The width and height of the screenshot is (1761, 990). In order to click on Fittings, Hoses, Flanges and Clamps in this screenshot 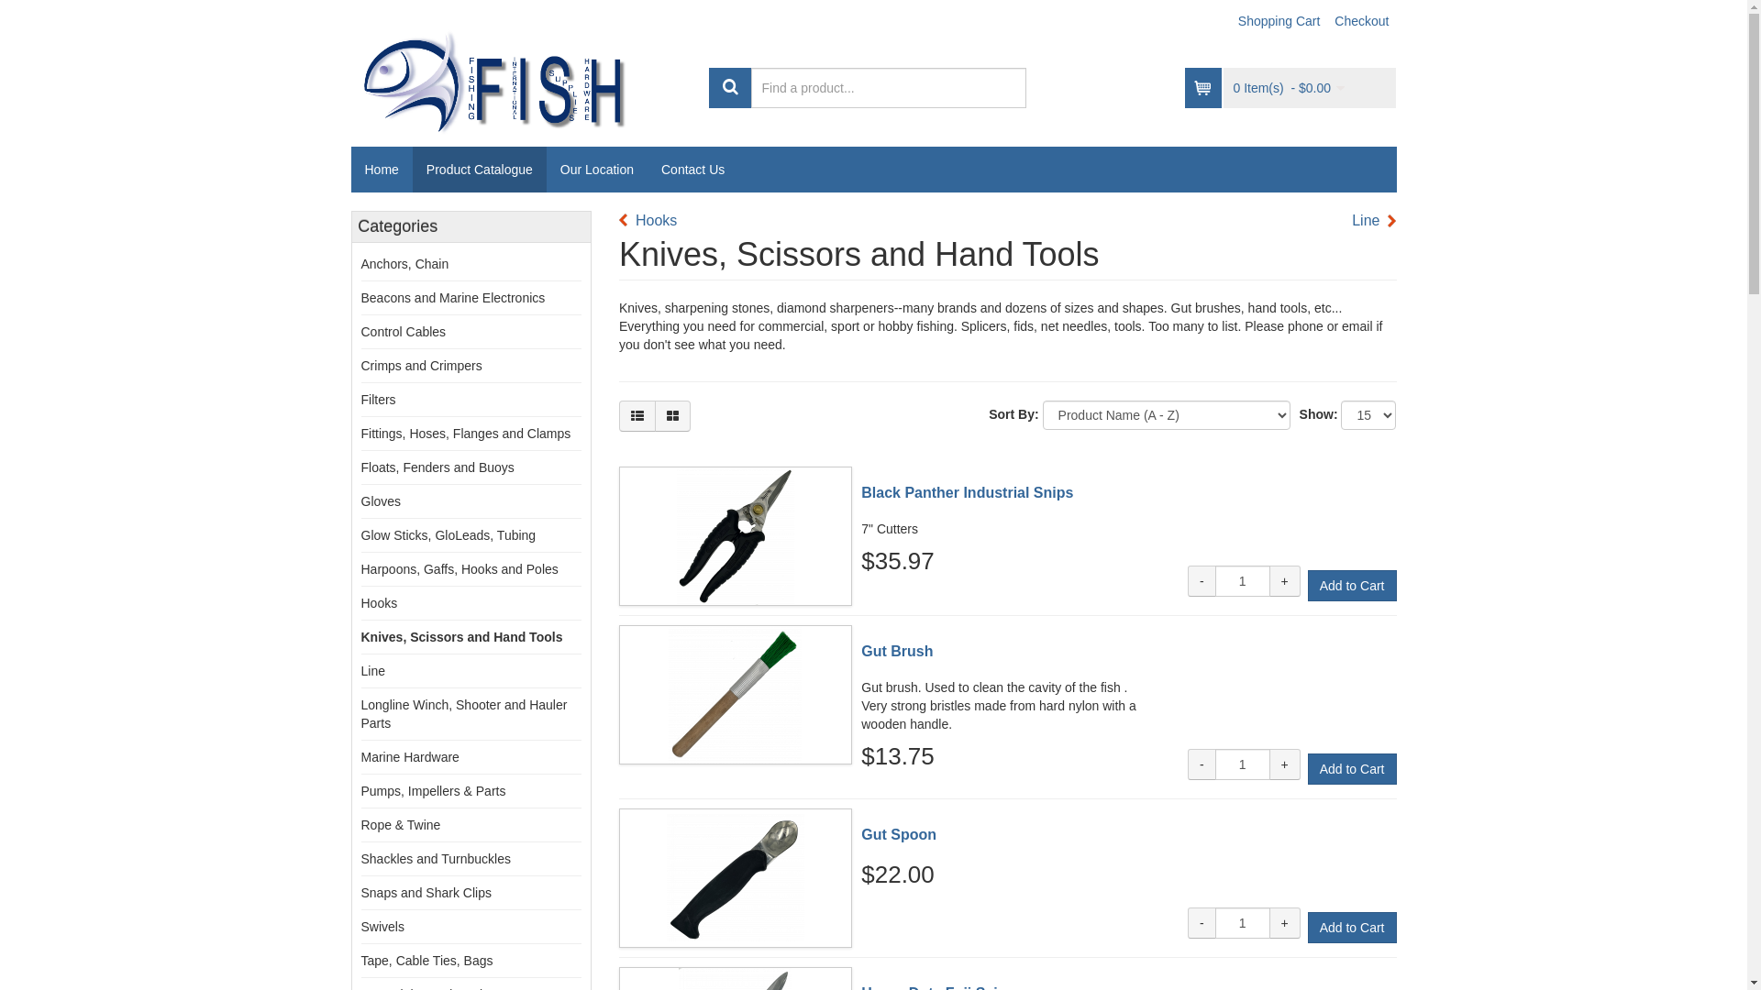, I will do `click(466, 434)`.